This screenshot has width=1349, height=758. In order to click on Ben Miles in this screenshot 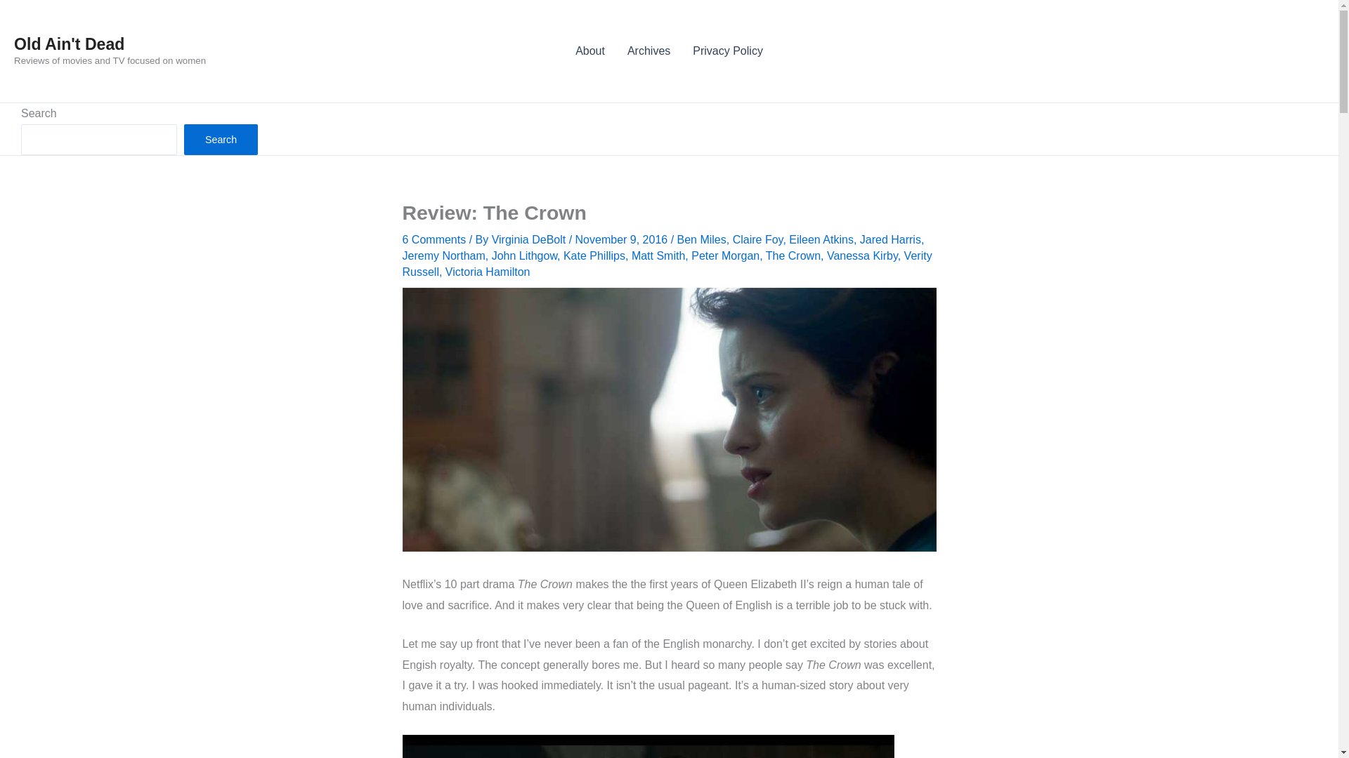, I will do `click(701, 239)`.